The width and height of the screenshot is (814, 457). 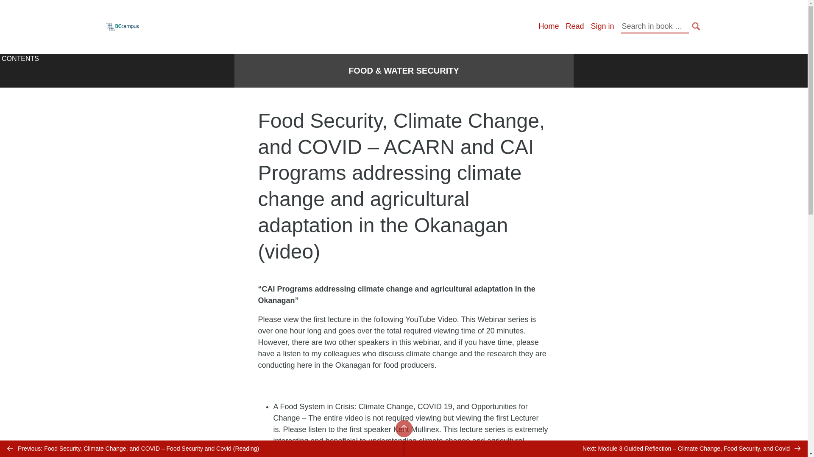 I want to click on Read, so click(x=574, y=26).